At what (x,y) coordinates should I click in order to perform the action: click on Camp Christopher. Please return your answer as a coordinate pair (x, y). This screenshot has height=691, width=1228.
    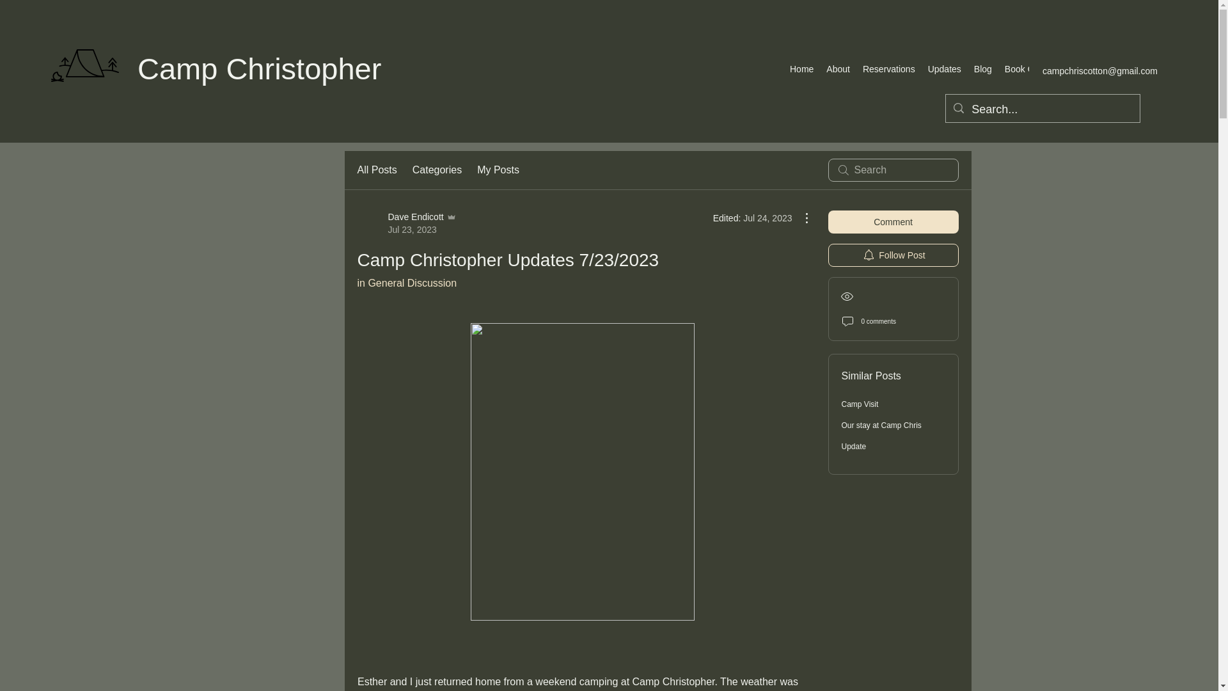
    Looking at the image, I should click on (259, 68).